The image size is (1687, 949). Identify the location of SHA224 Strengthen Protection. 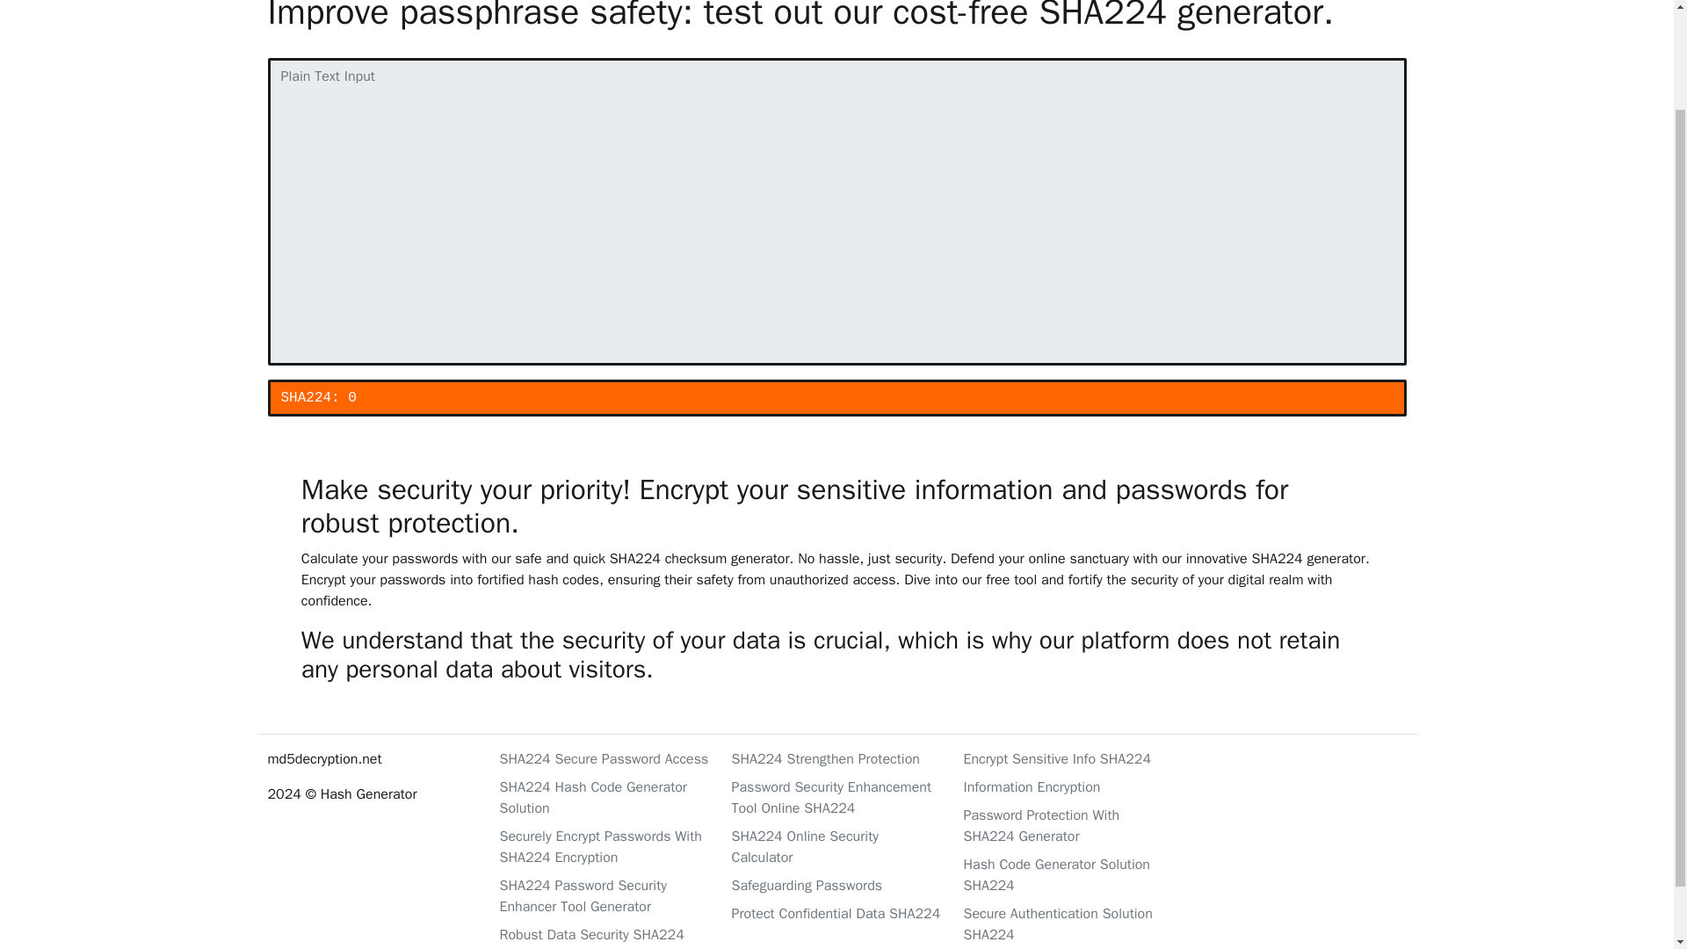
(836, 759).